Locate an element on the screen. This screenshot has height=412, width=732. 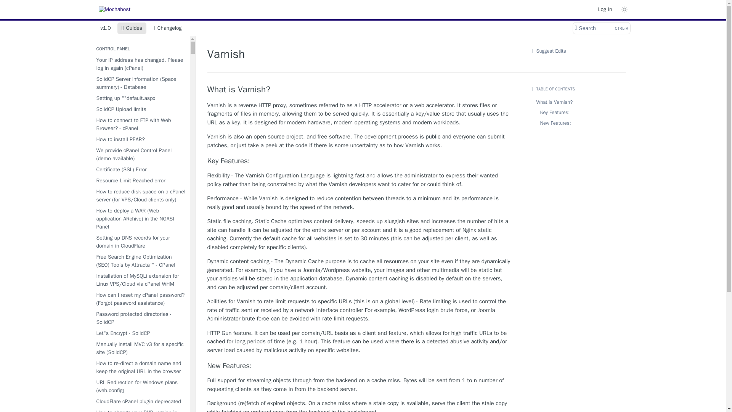
How to change your PHP version in SolidCP is located at coordinates (140, 410).